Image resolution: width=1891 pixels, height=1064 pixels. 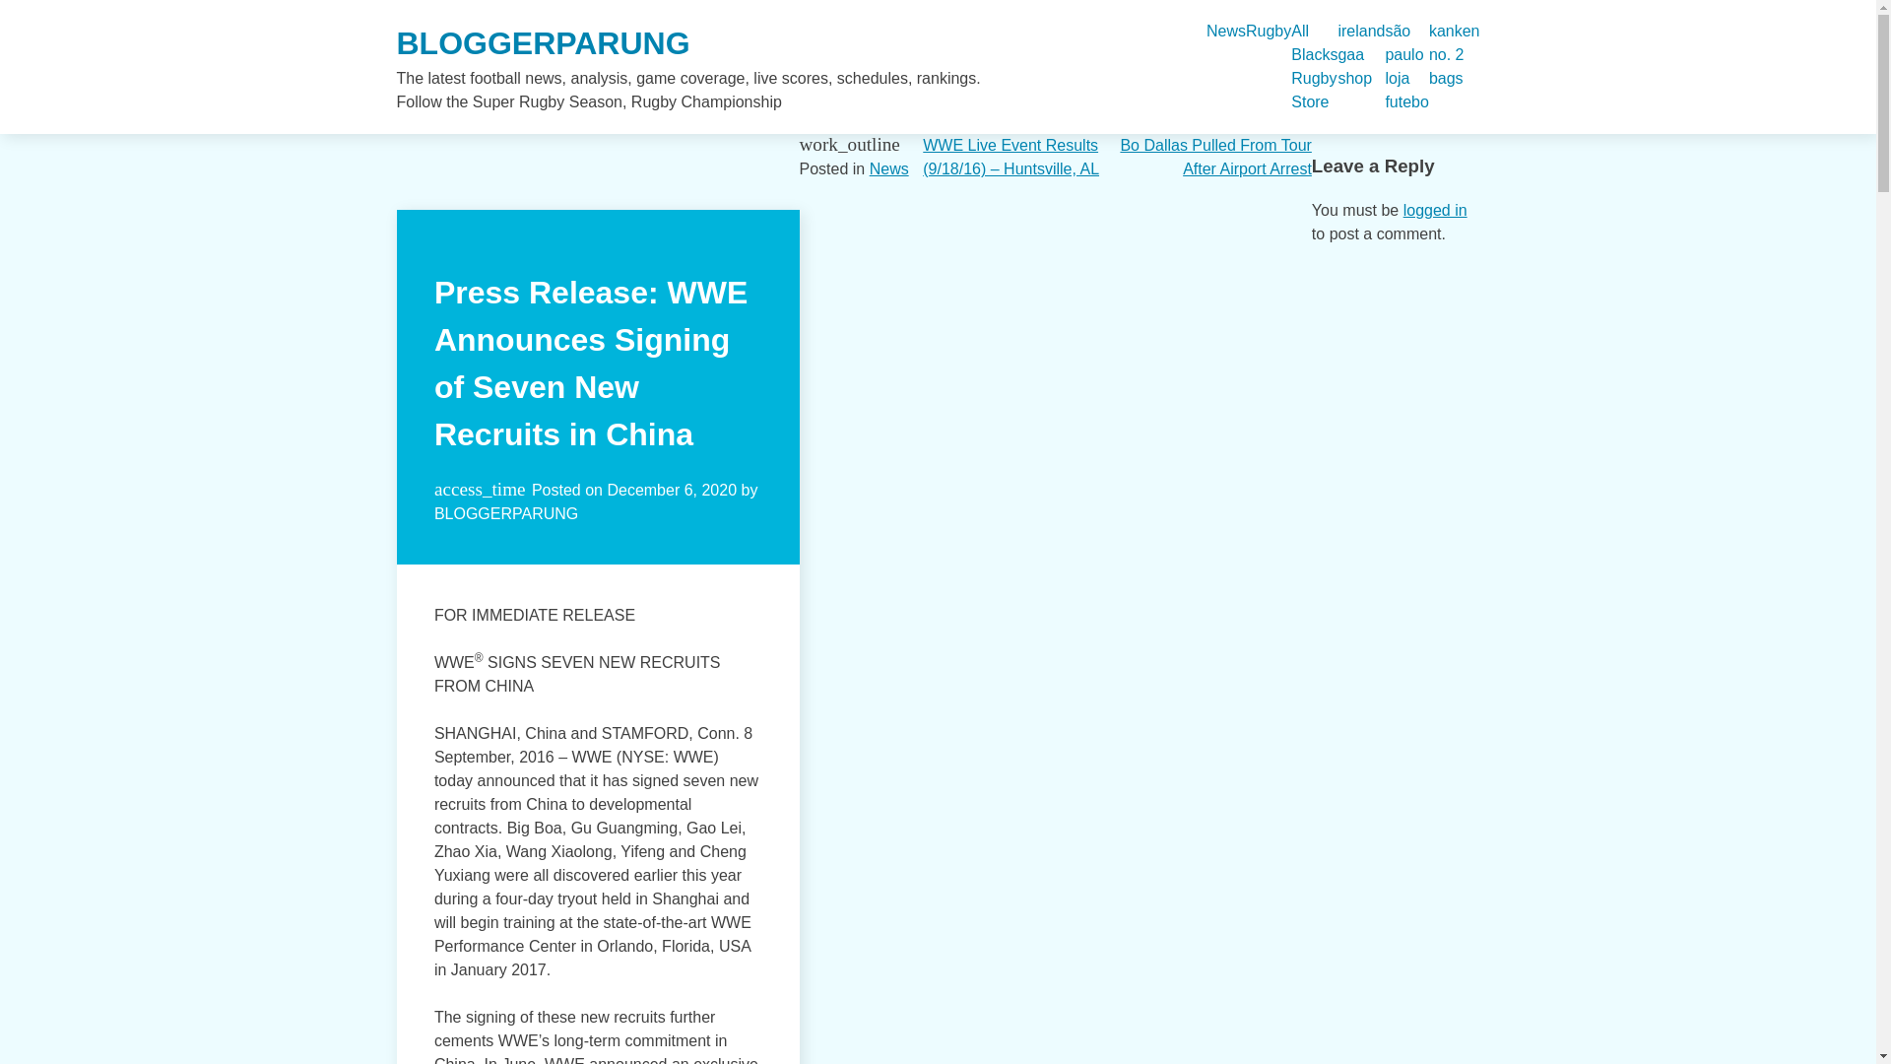 What do you see at coordinates (672, 491) in the screenshot?
I see `December 6, 2020` at bounding box center [672, 491].